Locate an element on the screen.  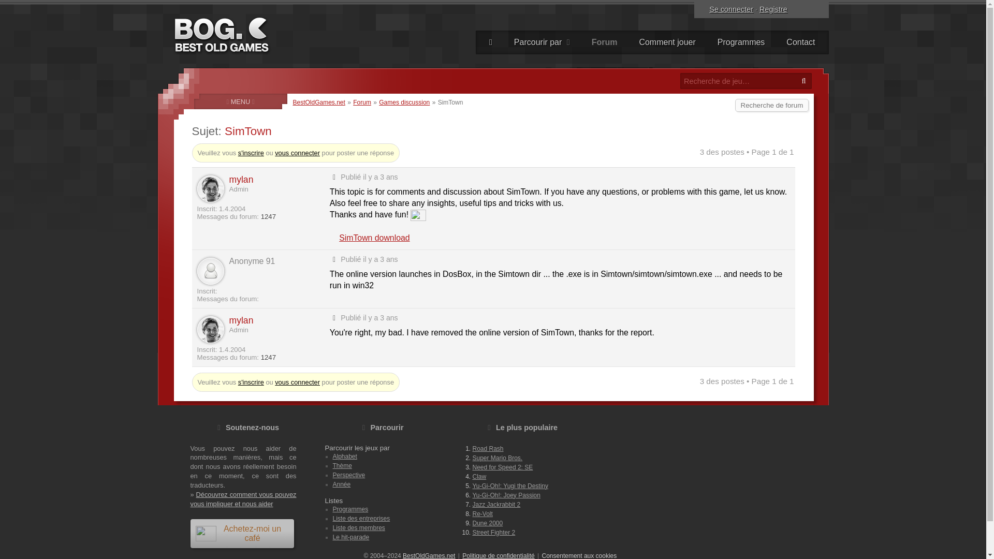
Cela prend moins de 30 secondes is located at coordinates (773, 9).